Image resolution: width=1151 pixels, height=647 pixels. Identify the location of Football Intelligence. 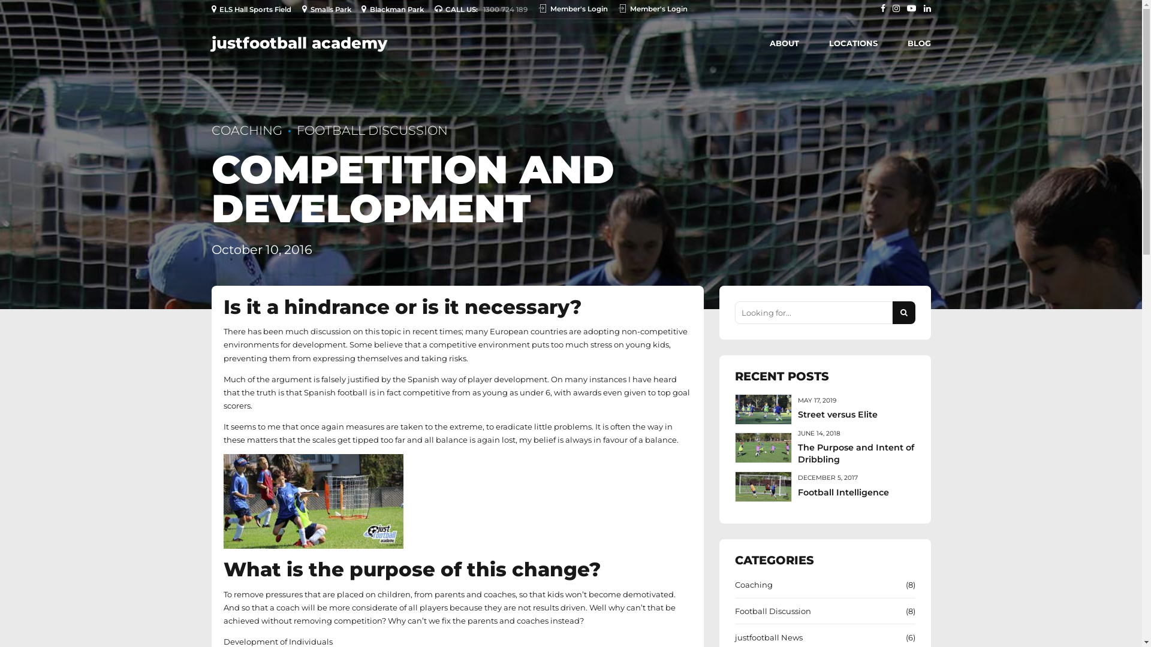
(843, 492).